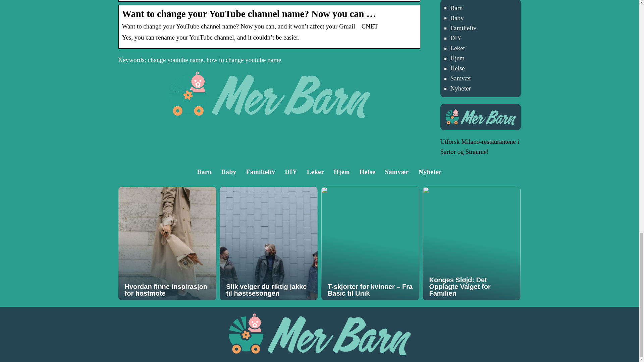 Image resolution: width=644 pixels, height=362 pixels. What do you see at coordinates (479, 146) in the screenshot?
I see `Utforsk Milano-restaurantene i Sartor og Straume!` at bounding box center [479, 146].